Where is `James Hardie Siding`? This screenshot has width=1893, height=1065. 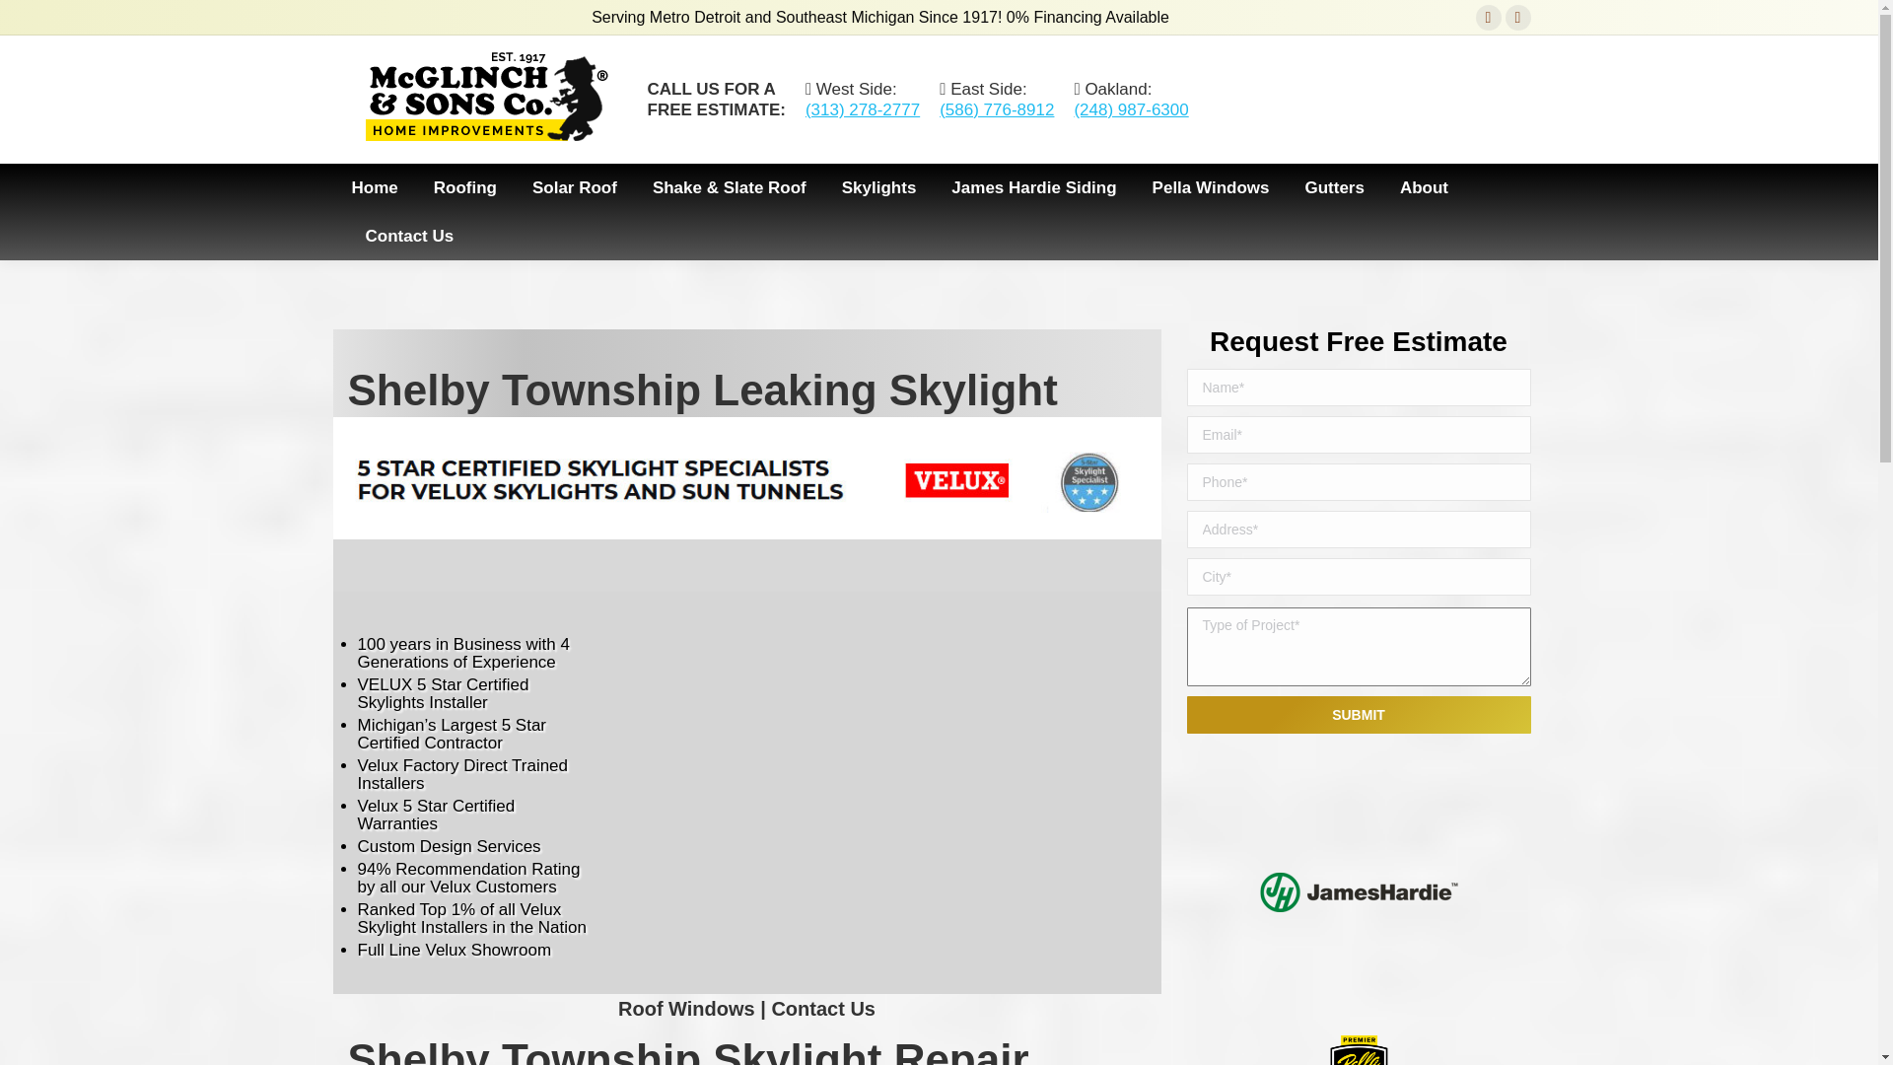
James Hardie Siding is located at coordinates (1033, 187).